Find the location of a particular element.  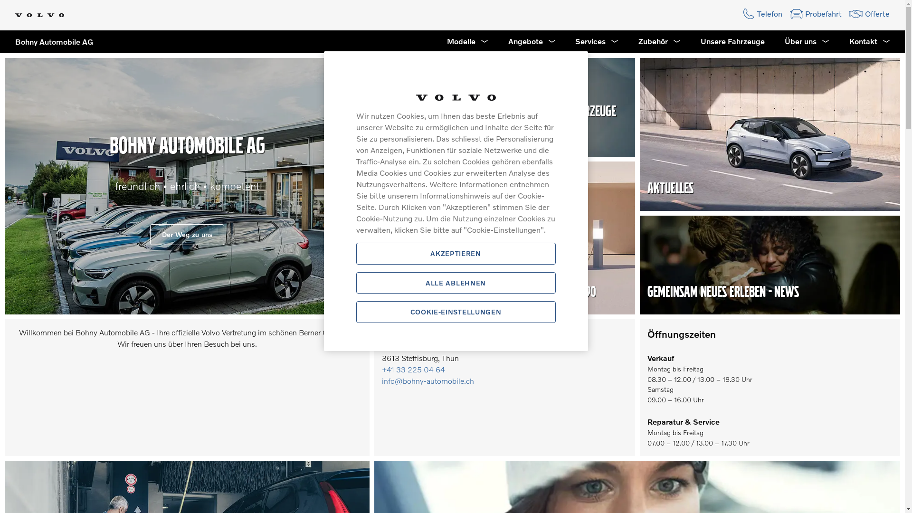

Modelle is located at coordinates (467, 42).